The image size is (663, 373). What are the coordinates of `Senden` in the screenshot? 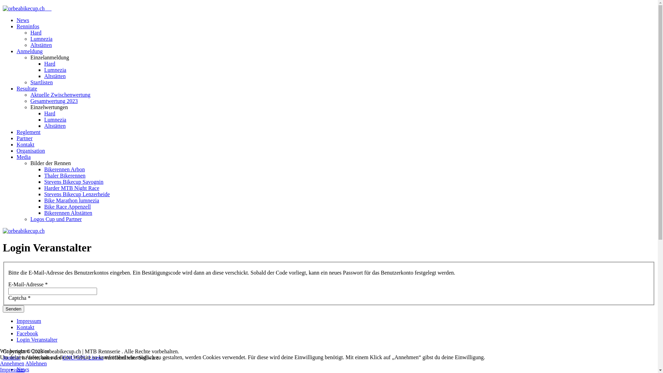 It's located at (13, 309).